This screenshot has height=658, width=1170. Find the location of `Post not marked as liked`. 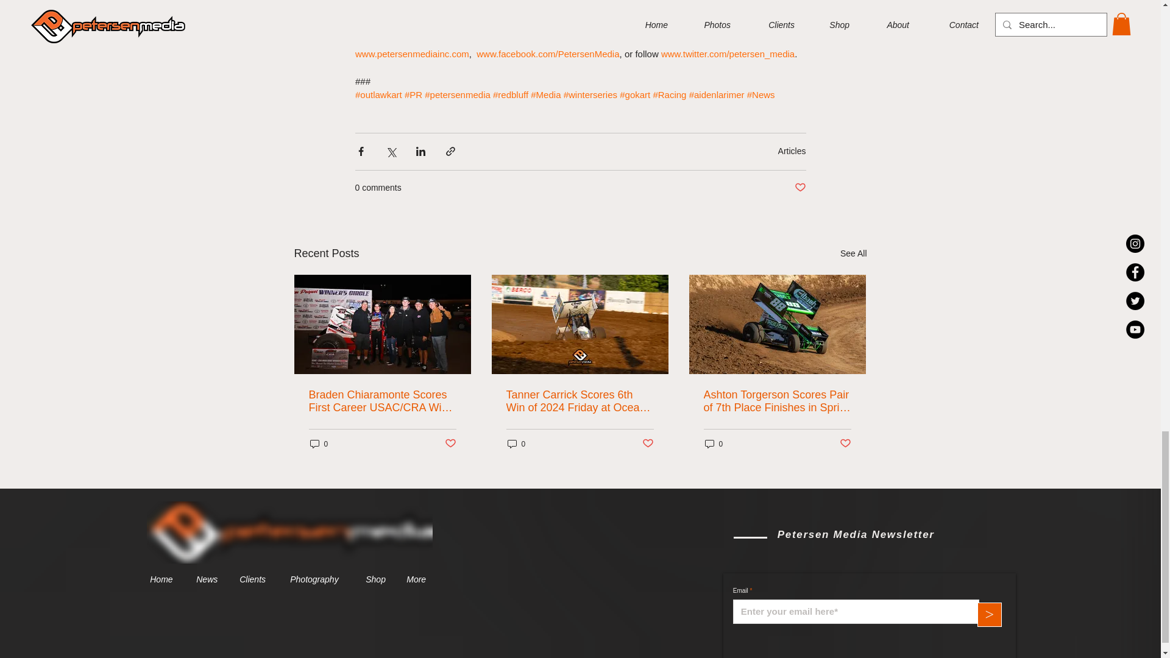

Post not marked as liked is located at coordinates (799, 188).